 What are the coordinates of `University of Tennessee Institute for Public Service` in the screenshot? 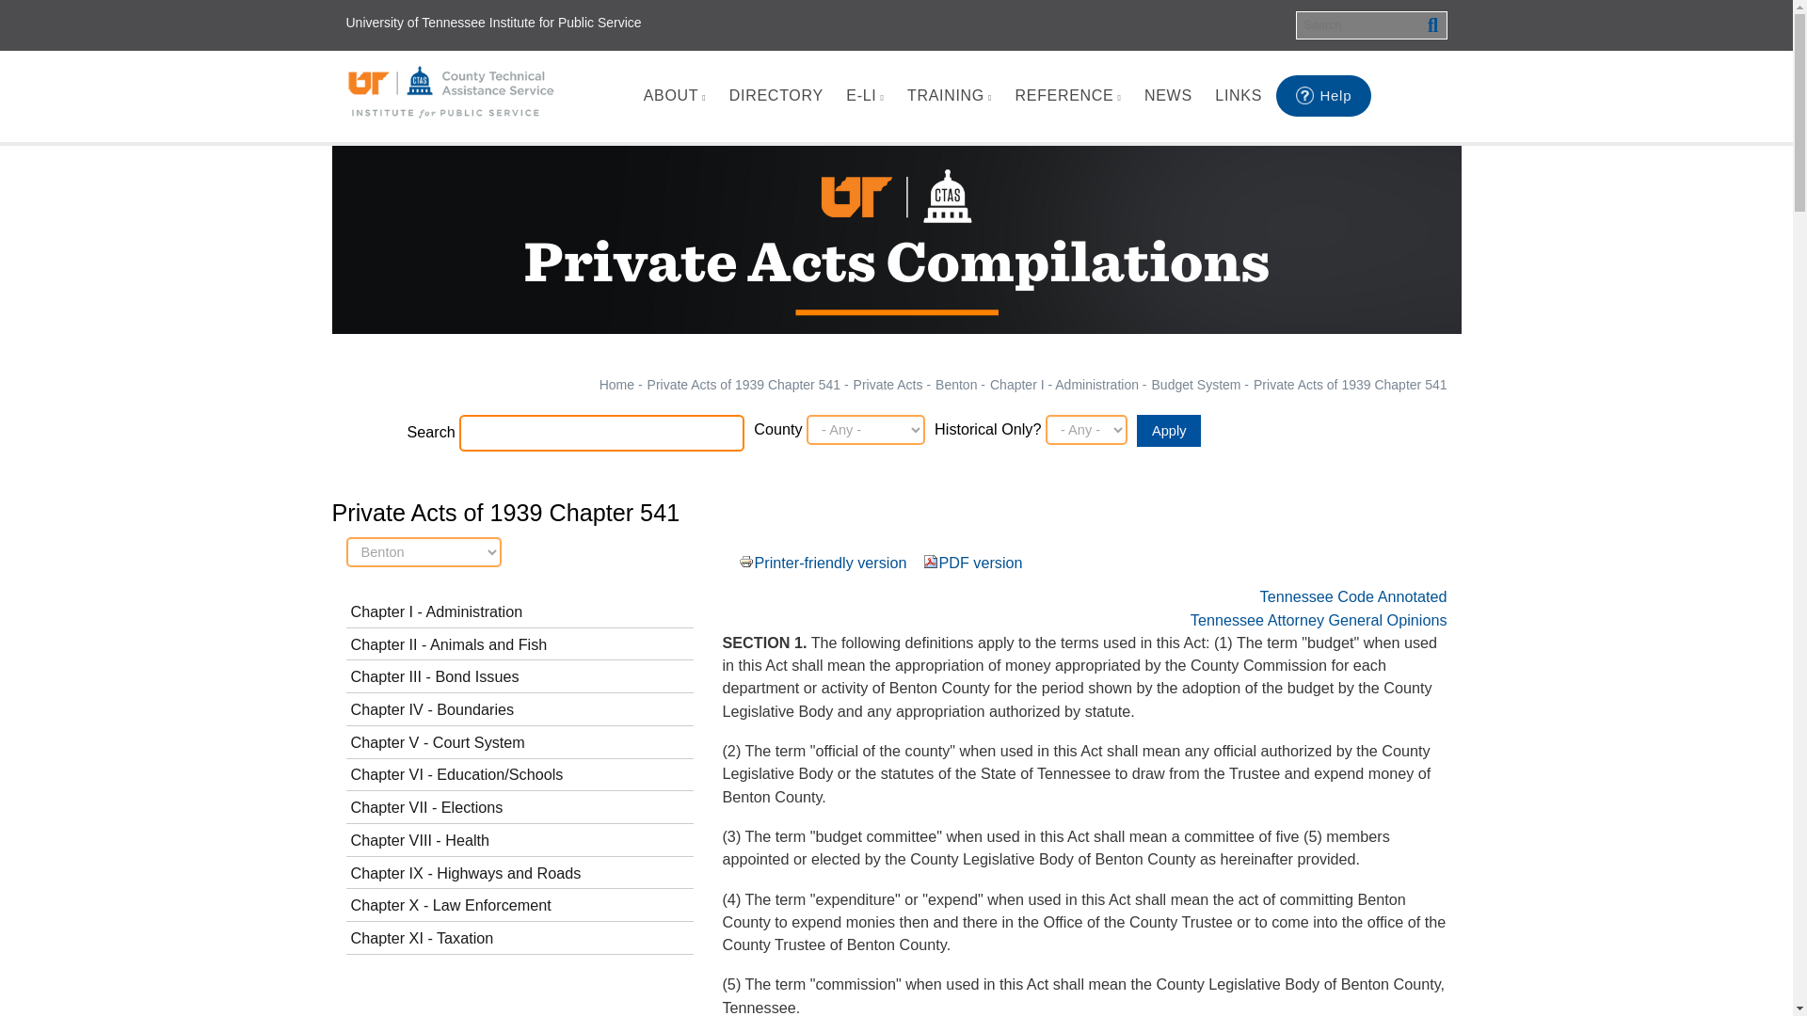 It's located at (493, 23).